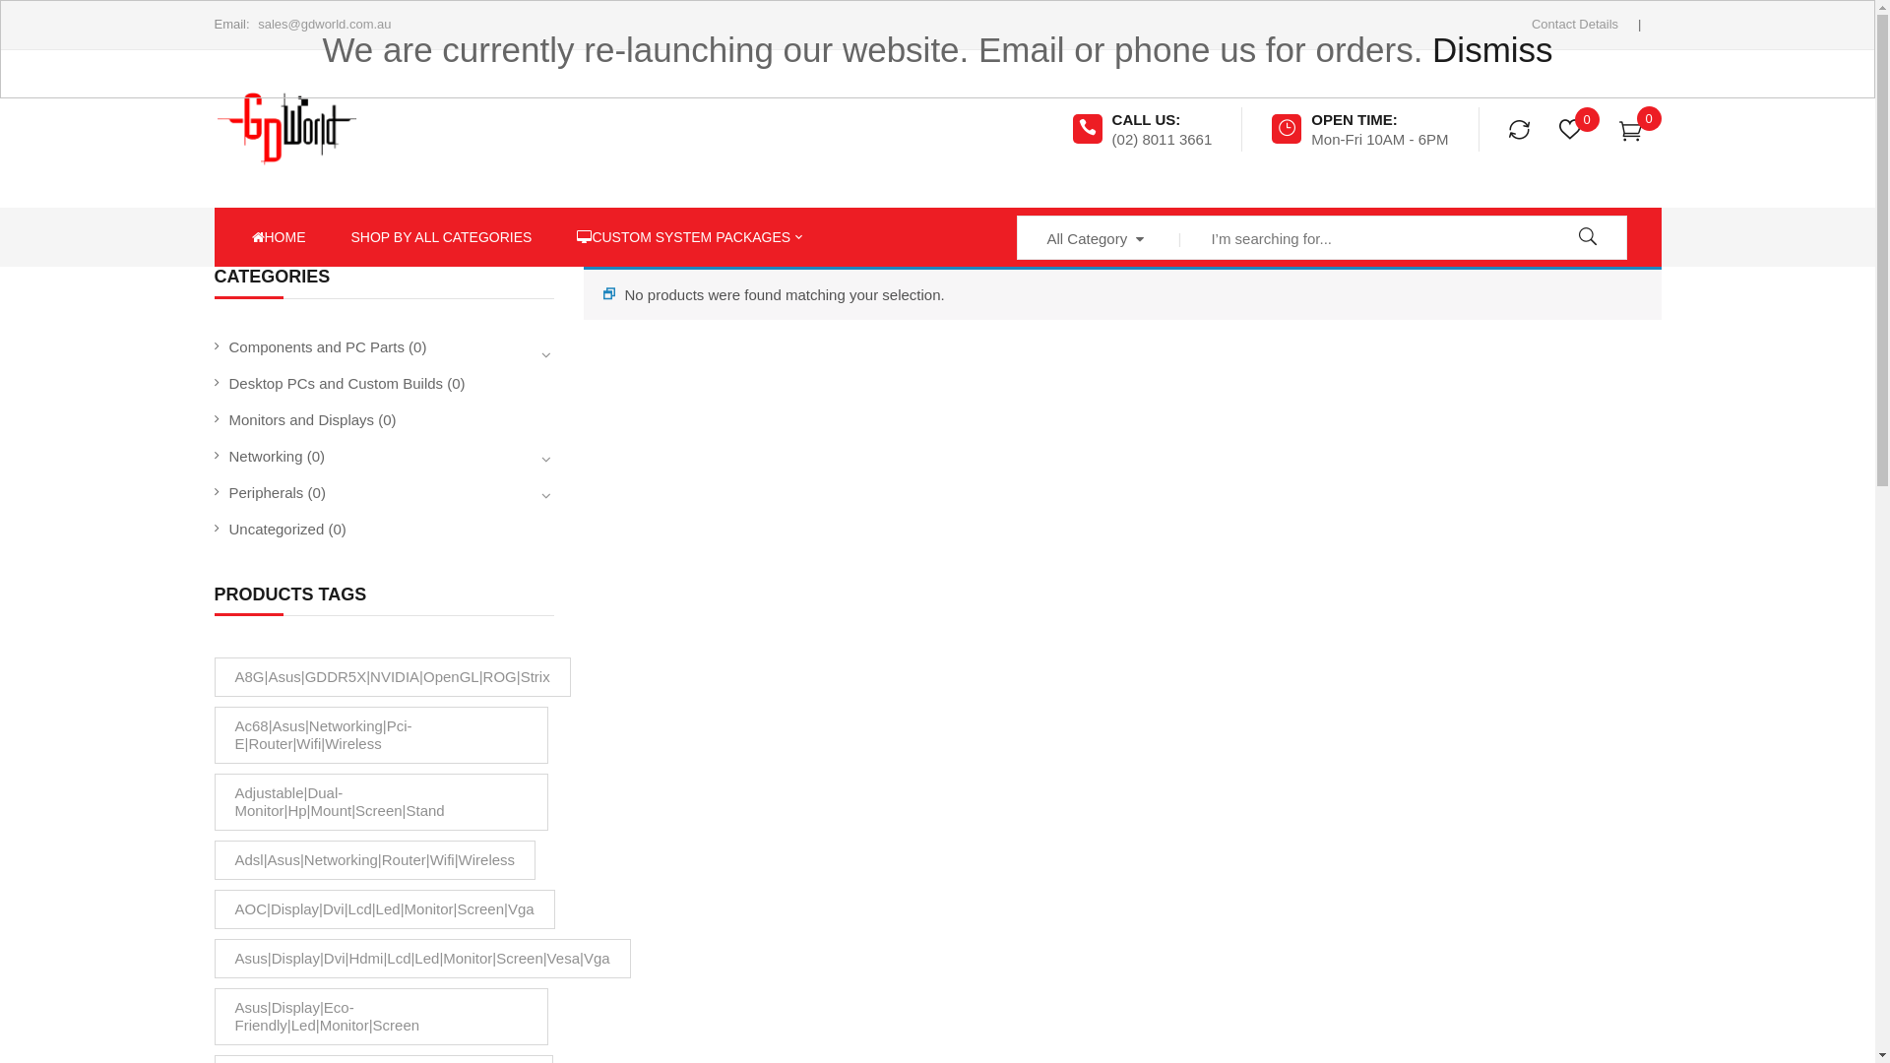 This screenshot has width=1890, height=1063. I want to click on Networking, so click(266, 457).